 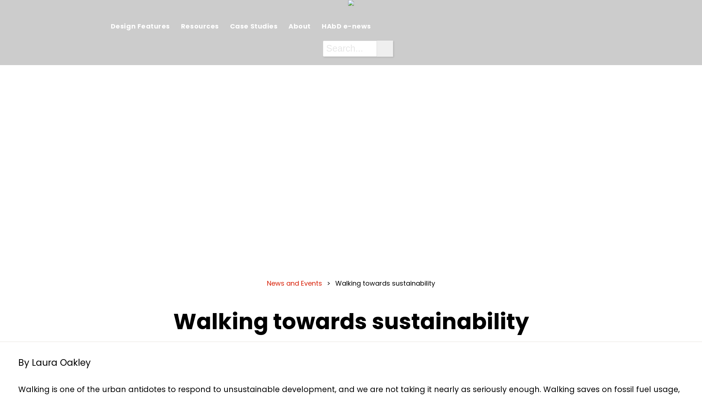 I want to click on Design Features, so click(x=140, y=26).